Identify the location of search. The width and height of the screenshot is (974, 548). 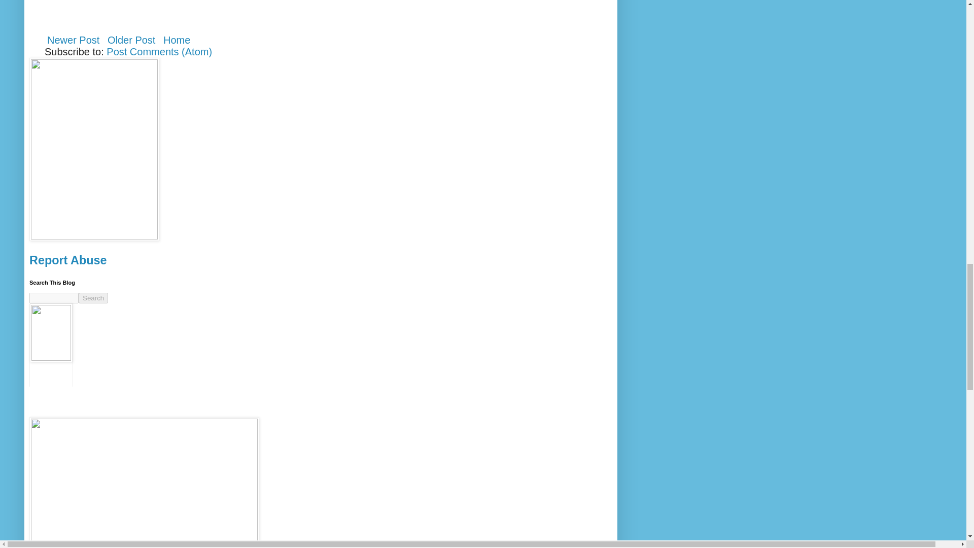
(54, 298).